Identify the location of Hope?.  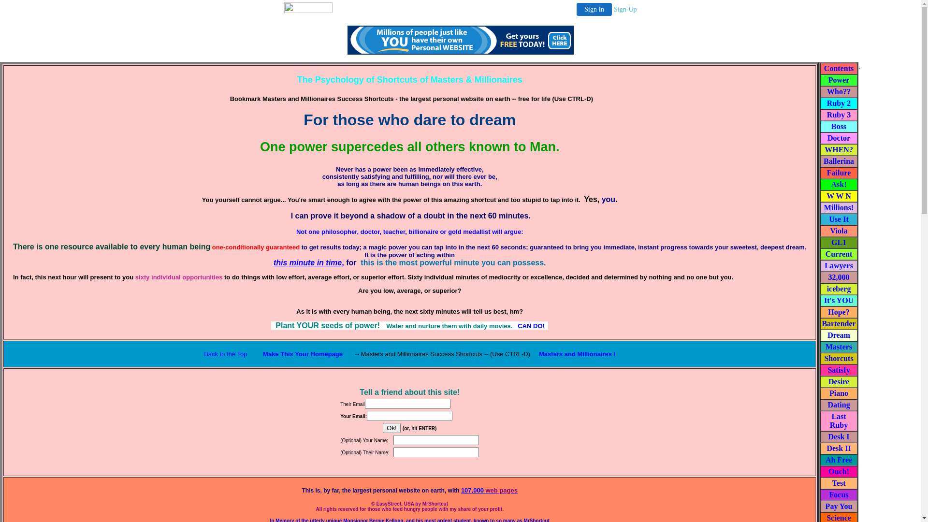
(839, 312).